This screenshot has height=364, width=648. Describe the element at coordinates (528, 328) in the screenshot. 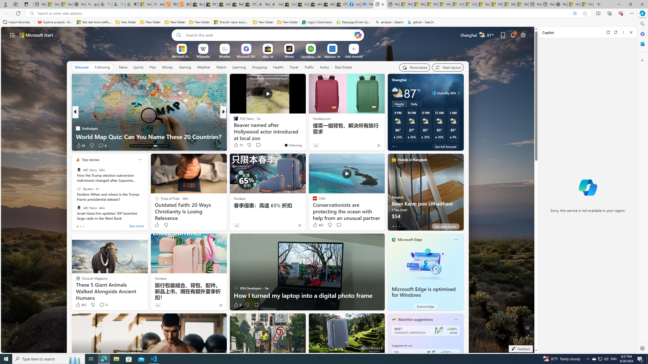

I see `Edit Background` at that location.